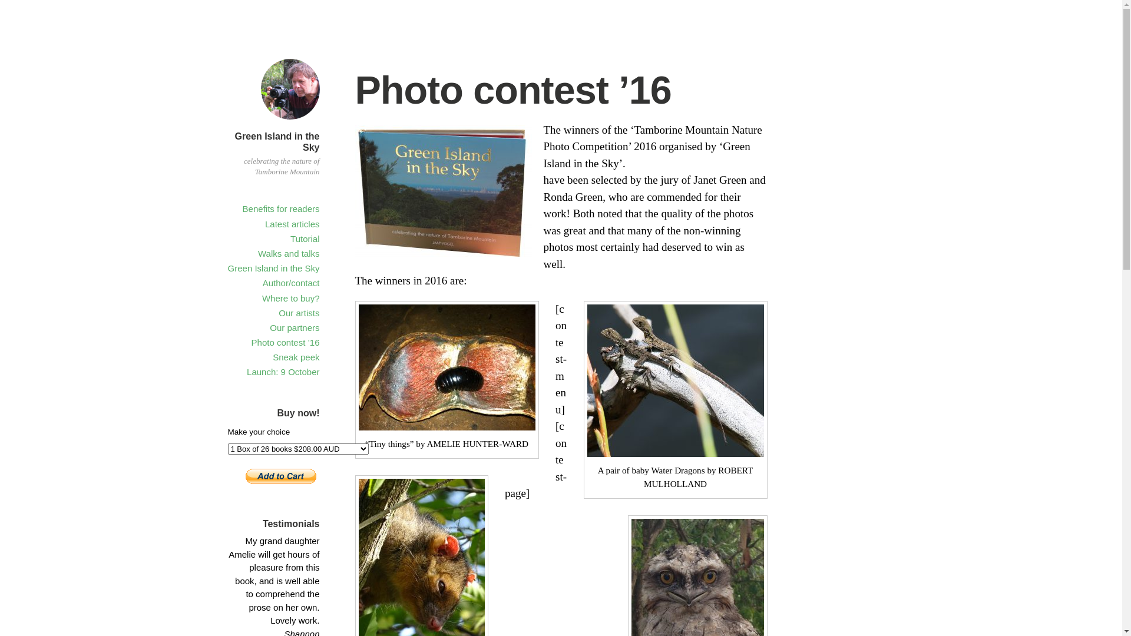 The width and height of the screenshot is (1131, 636). Describe the element at coordinates (291, 298) in the screenshot. I see `Where to buy?` at that location.